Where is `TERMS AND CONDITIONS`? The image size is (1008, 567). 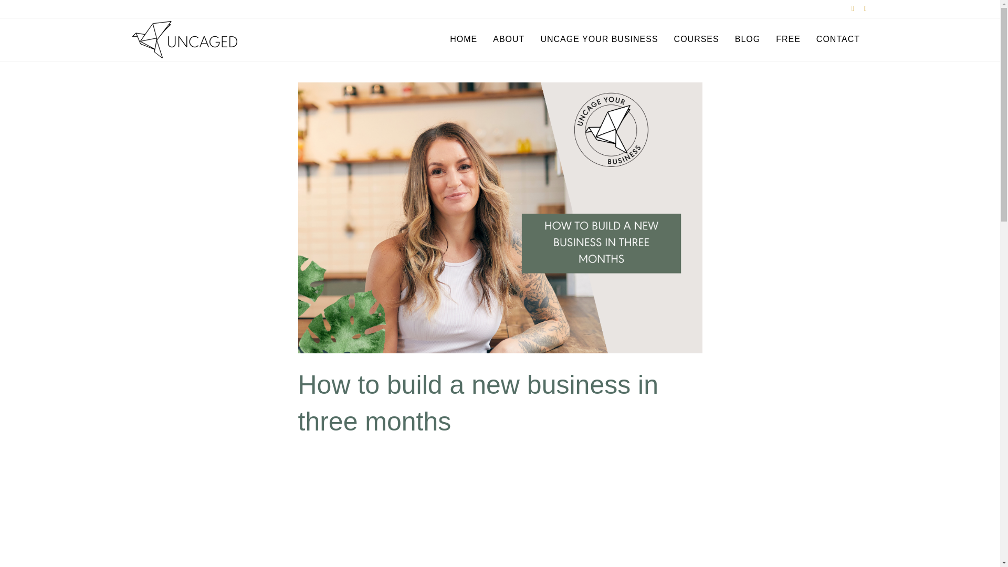
TERMS AND CONDITIONS is located at coordinates (308, 552).